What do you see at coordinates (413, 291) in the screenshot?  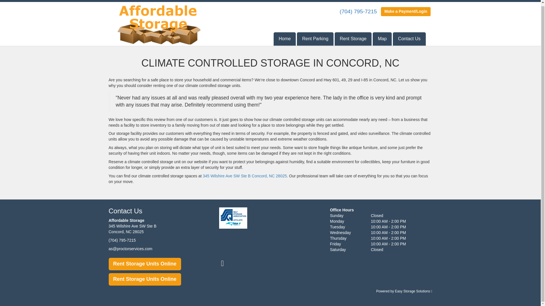 I see `Easy Storage Solutions` at bounding box center [413, 291].